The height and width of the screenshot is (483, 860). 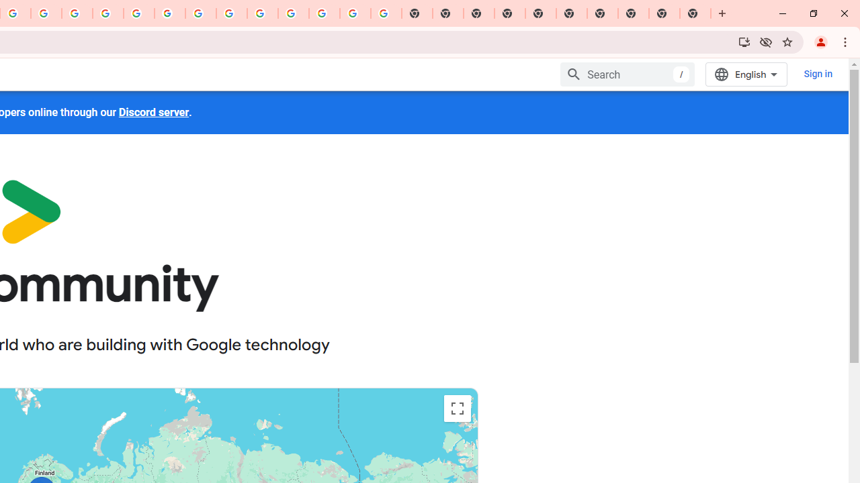 I want to click on New Tab, so click(x=510, y=13).